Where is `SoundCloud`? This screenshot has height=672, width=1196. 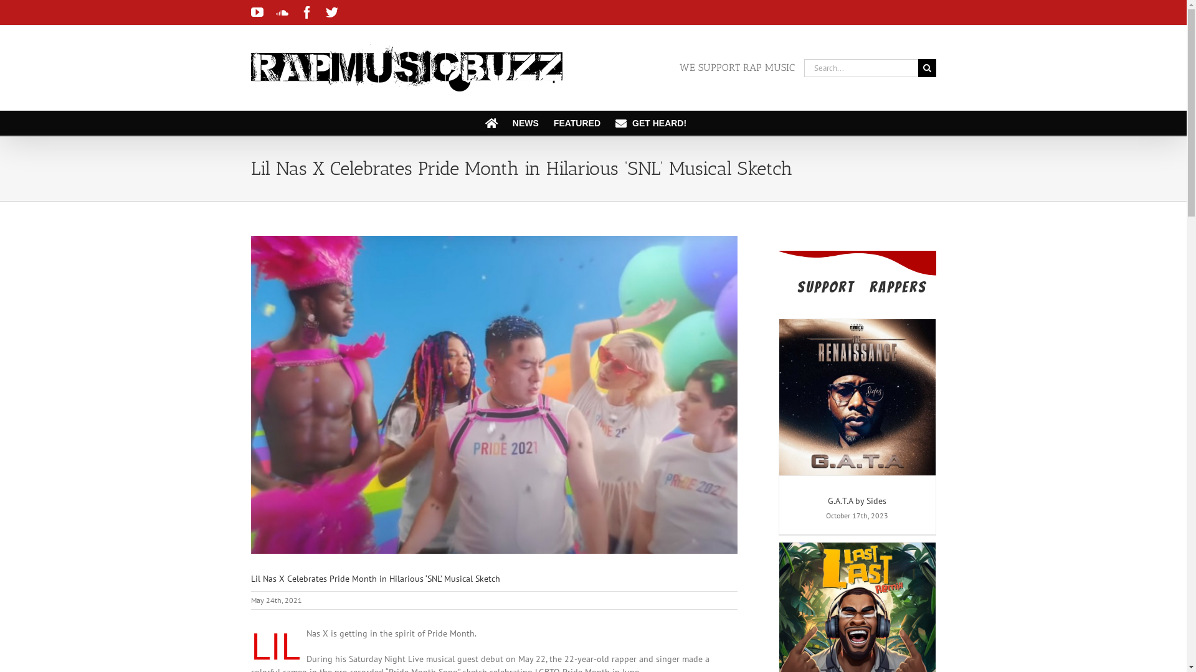
SoundCloud is located at coordinates (282, 12).